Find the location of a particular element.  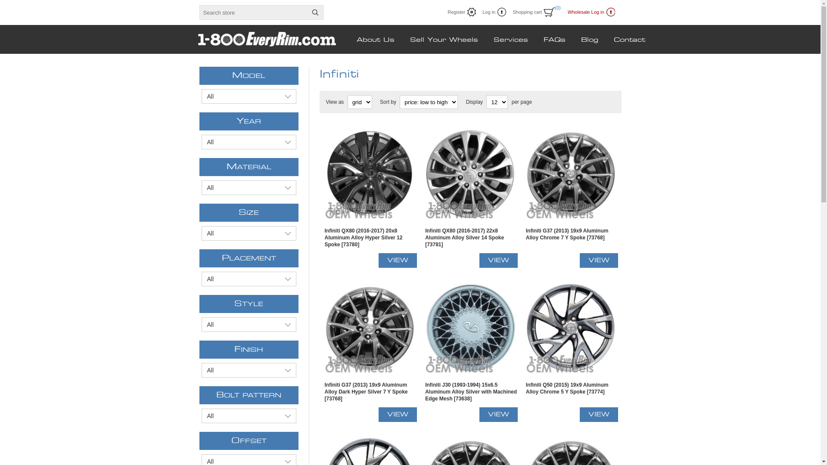

Services is located at coordinates (511, 40).